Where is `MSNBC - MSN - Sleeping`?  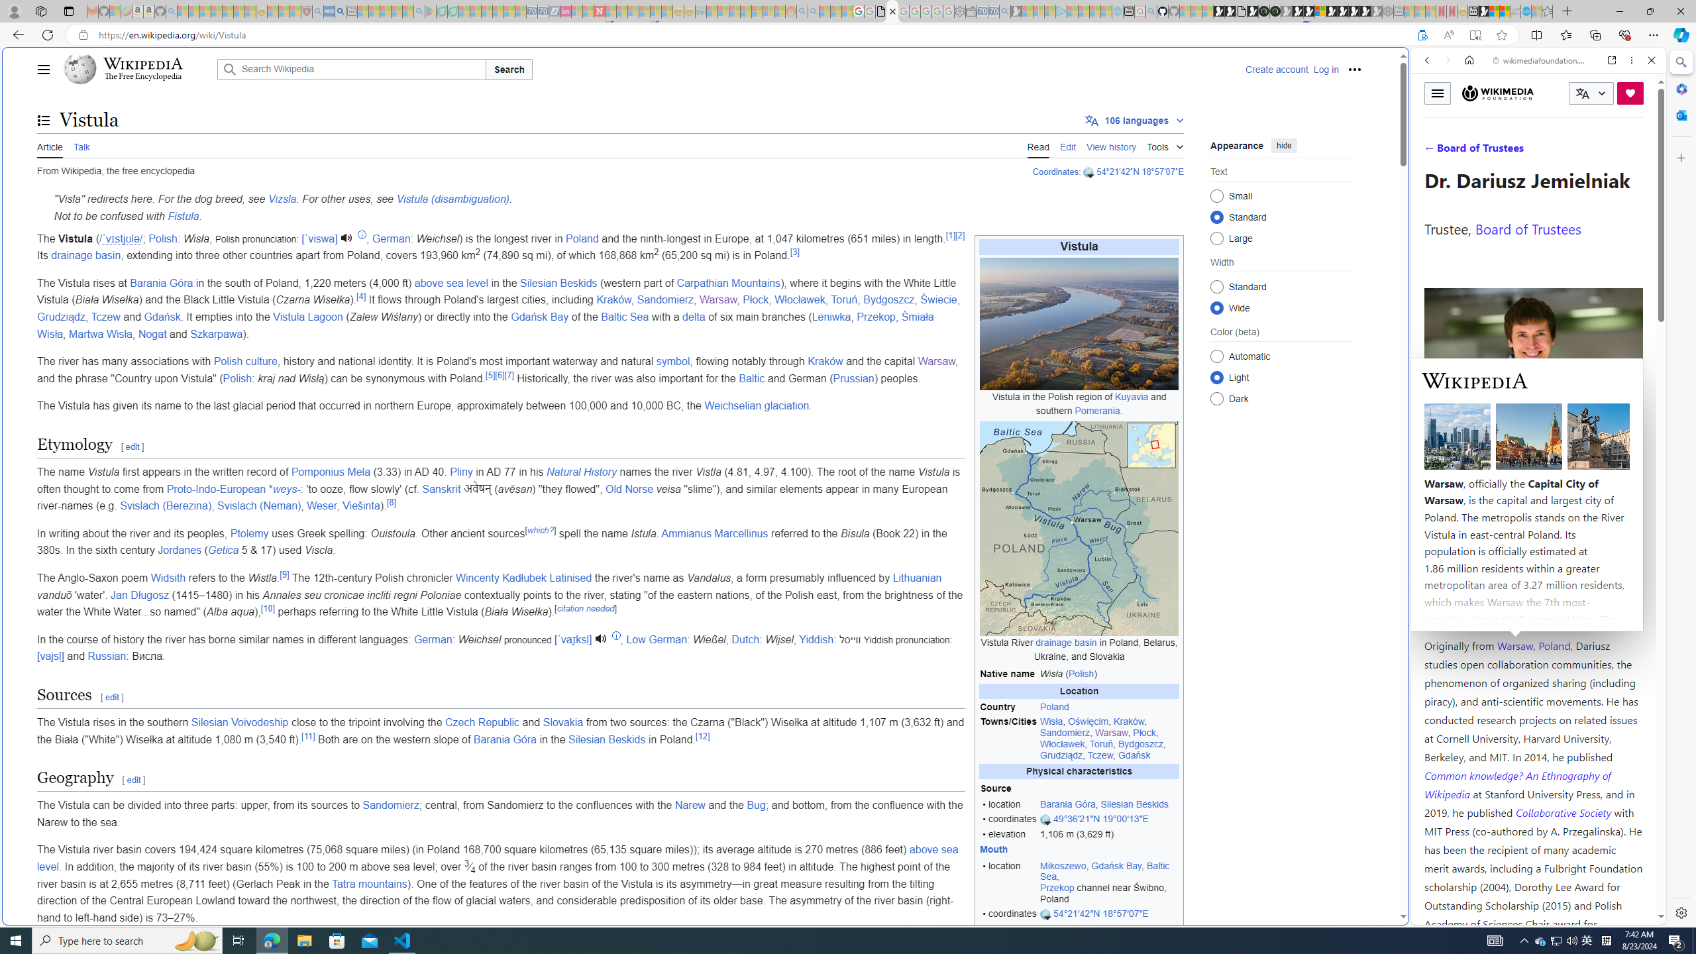
MSNBC - MSN - Sleeping is located at coordinates (712, 11).